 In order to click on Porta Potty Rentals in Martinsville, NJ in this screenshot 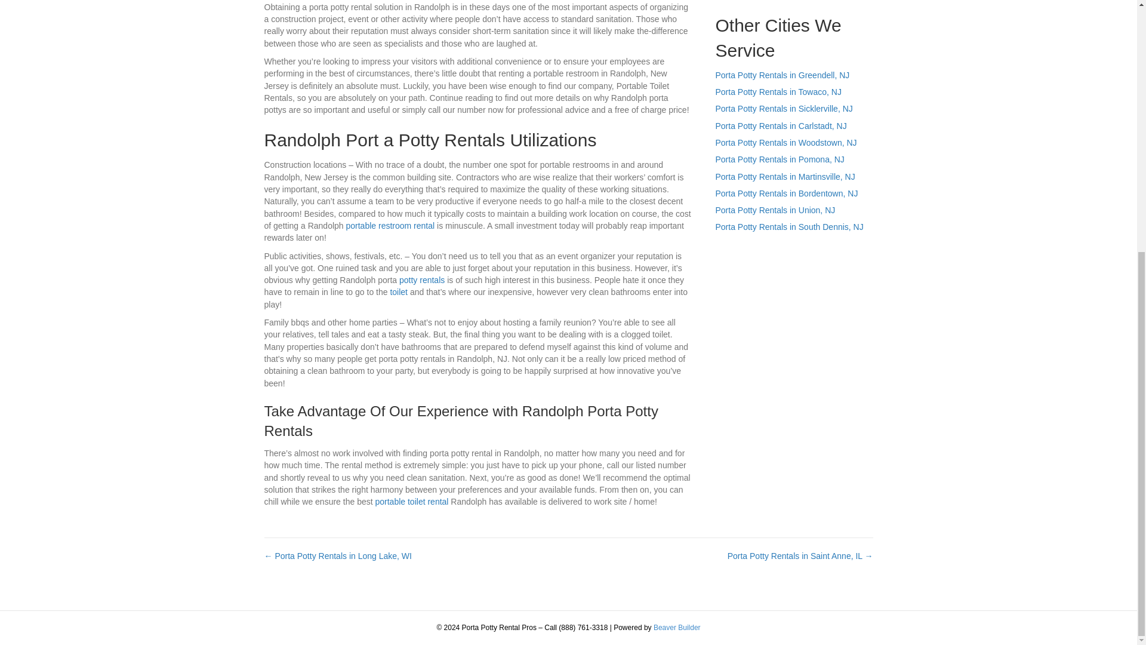, I will do `click(785, 177)`.